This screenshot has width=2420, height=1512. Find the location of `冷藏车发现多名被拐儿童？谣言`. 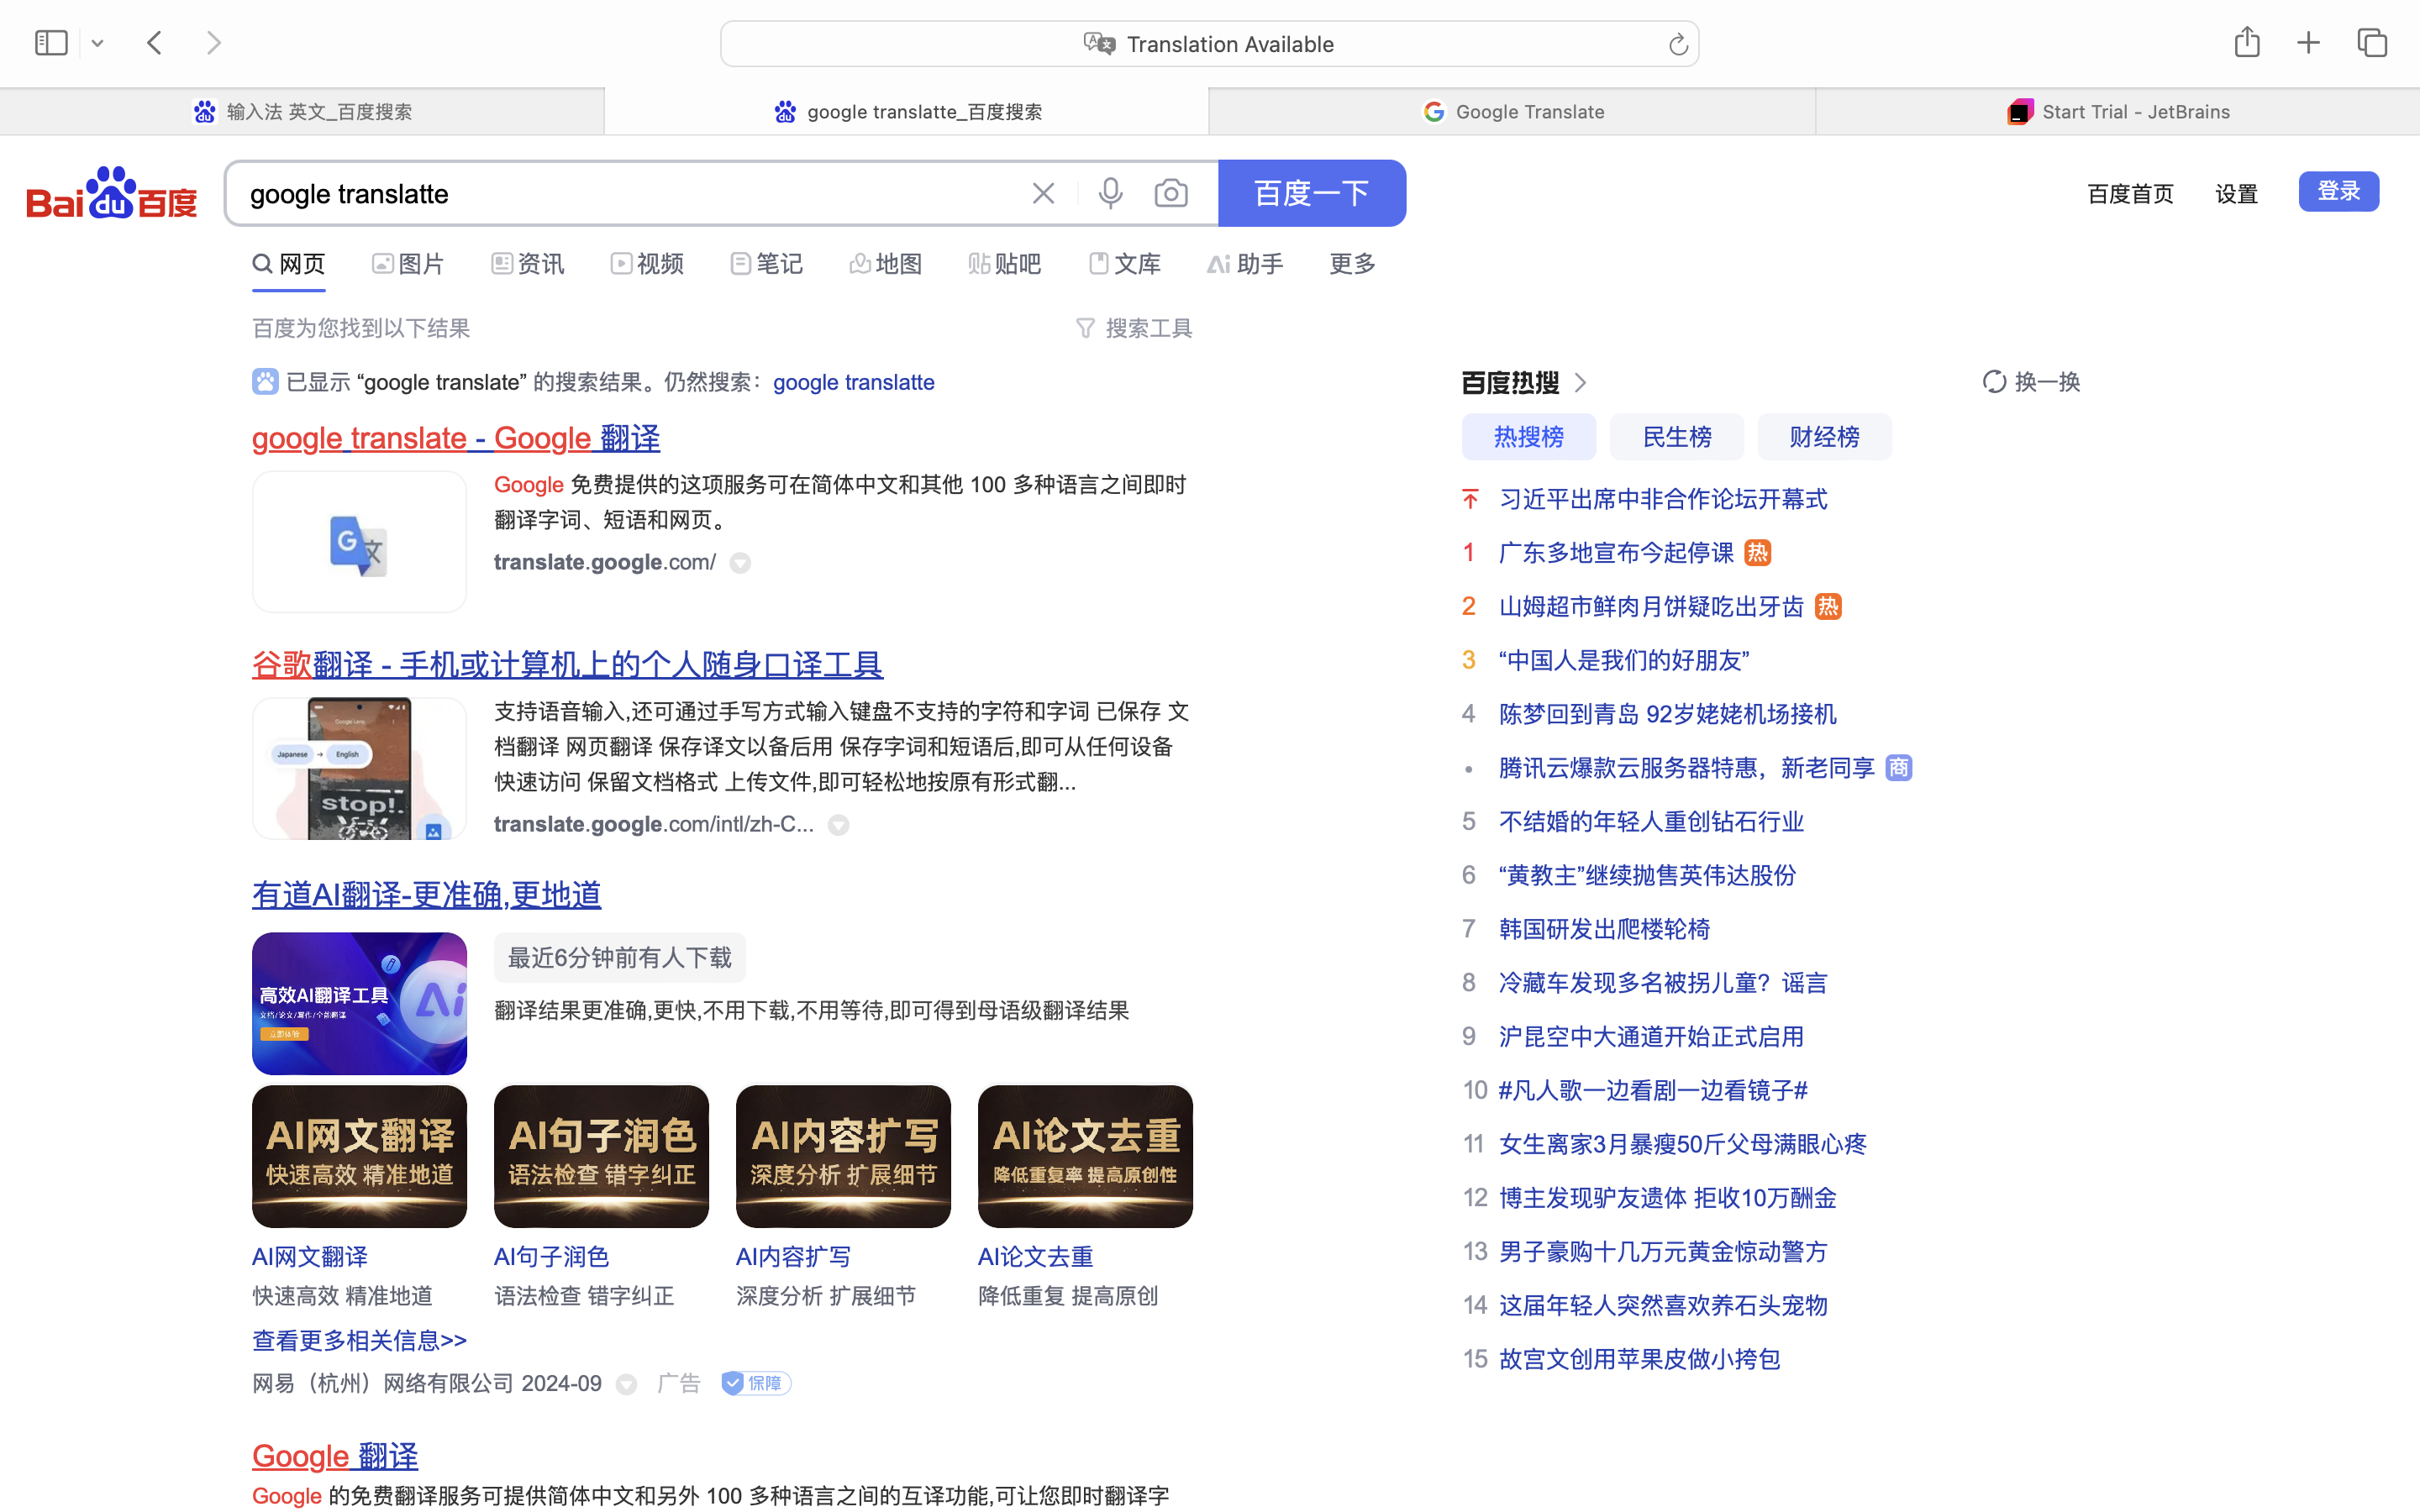

冷藏车发现多名被拐儿童？谣言 is located at coordinates (1664, 983).